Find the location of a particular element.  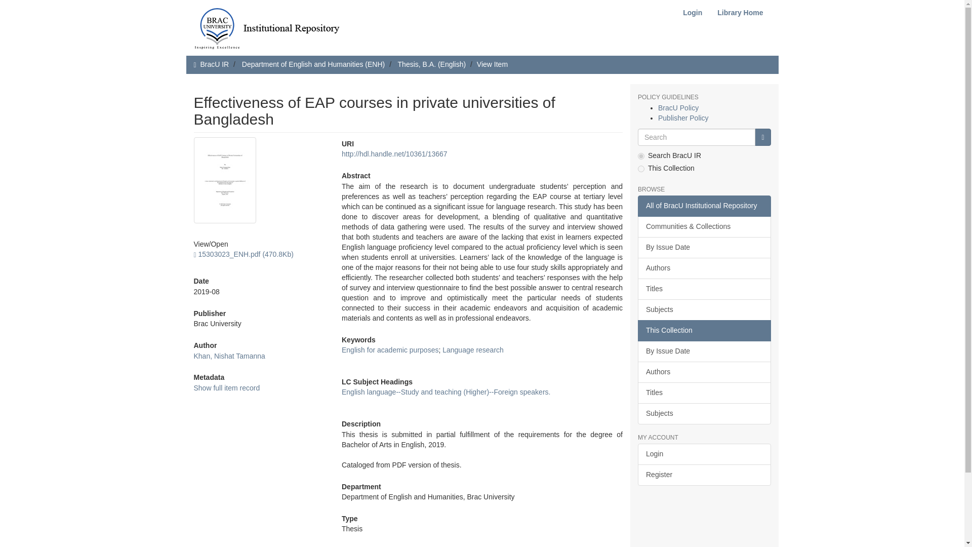

Publisher Policy is located at coordinates (683, 118).